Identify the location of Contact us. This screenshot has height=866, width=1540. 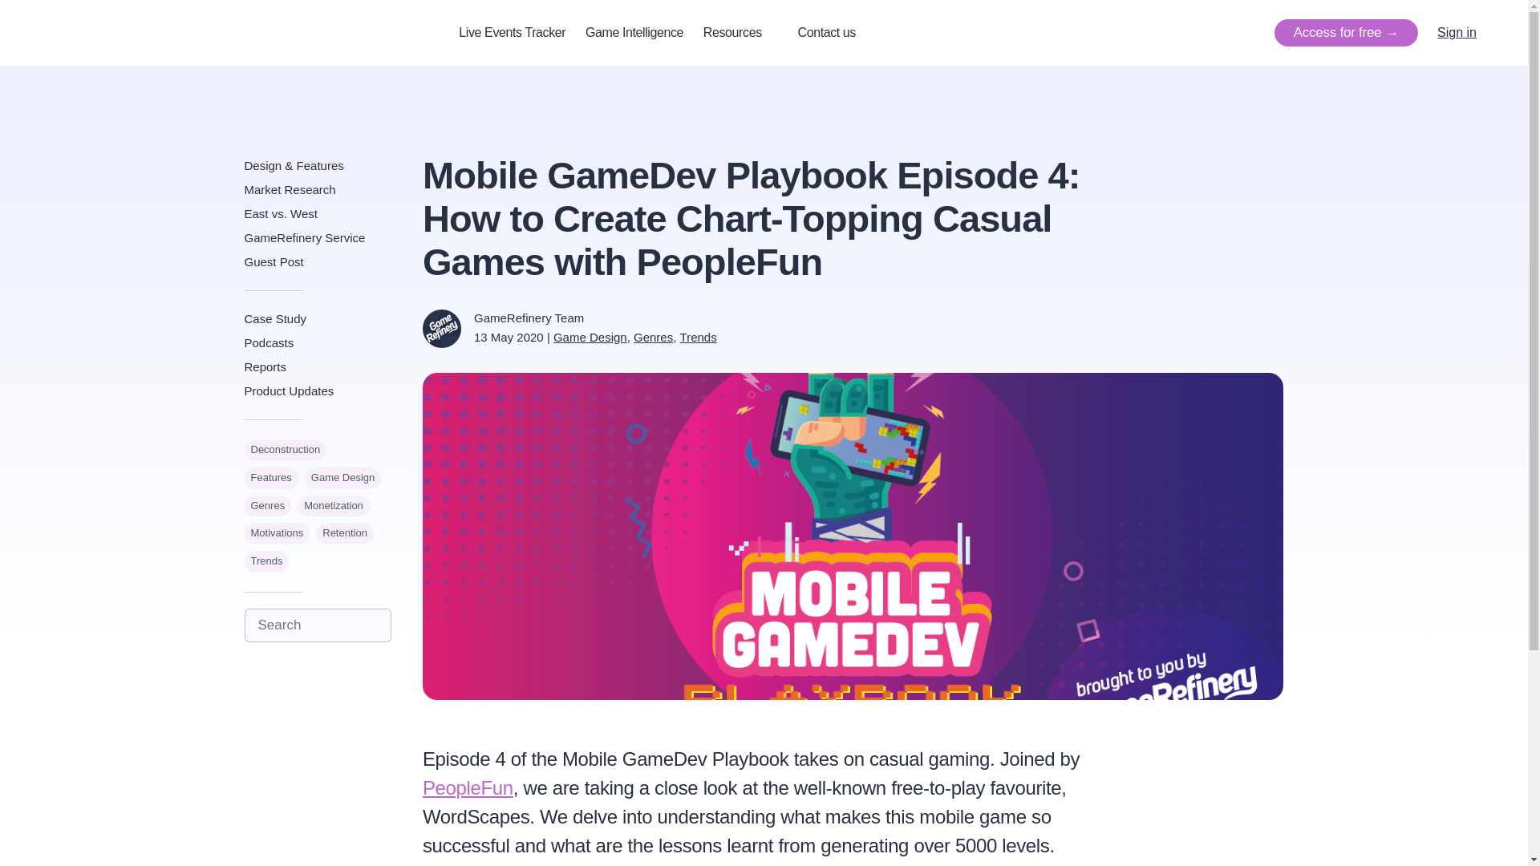
(829, 32).